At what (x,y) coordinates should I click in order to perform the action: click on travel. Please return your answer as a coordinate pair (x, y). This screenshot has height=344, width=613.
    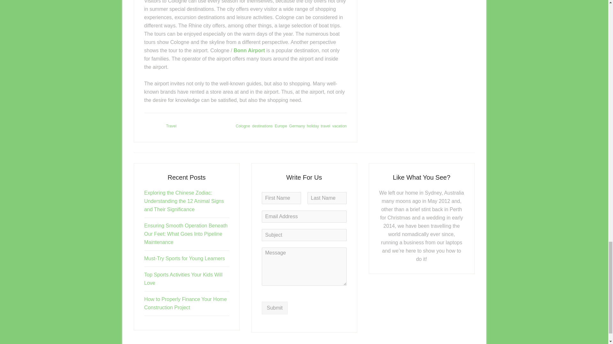
    Looking at the image, I should click on (325, 126).